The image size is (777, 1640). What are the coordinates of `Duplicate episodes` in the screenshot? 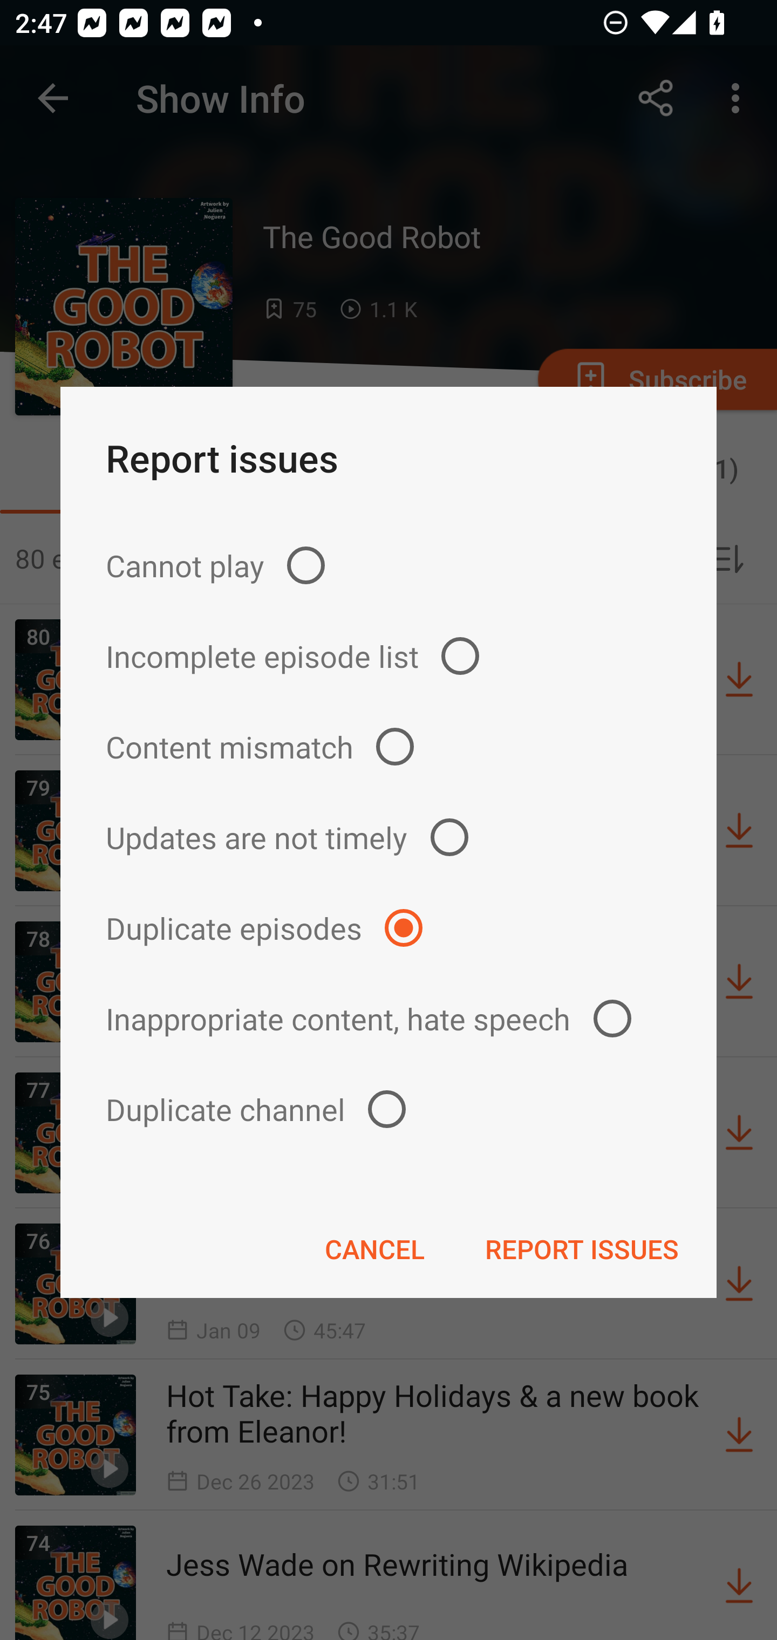 It's located at (388, 927).